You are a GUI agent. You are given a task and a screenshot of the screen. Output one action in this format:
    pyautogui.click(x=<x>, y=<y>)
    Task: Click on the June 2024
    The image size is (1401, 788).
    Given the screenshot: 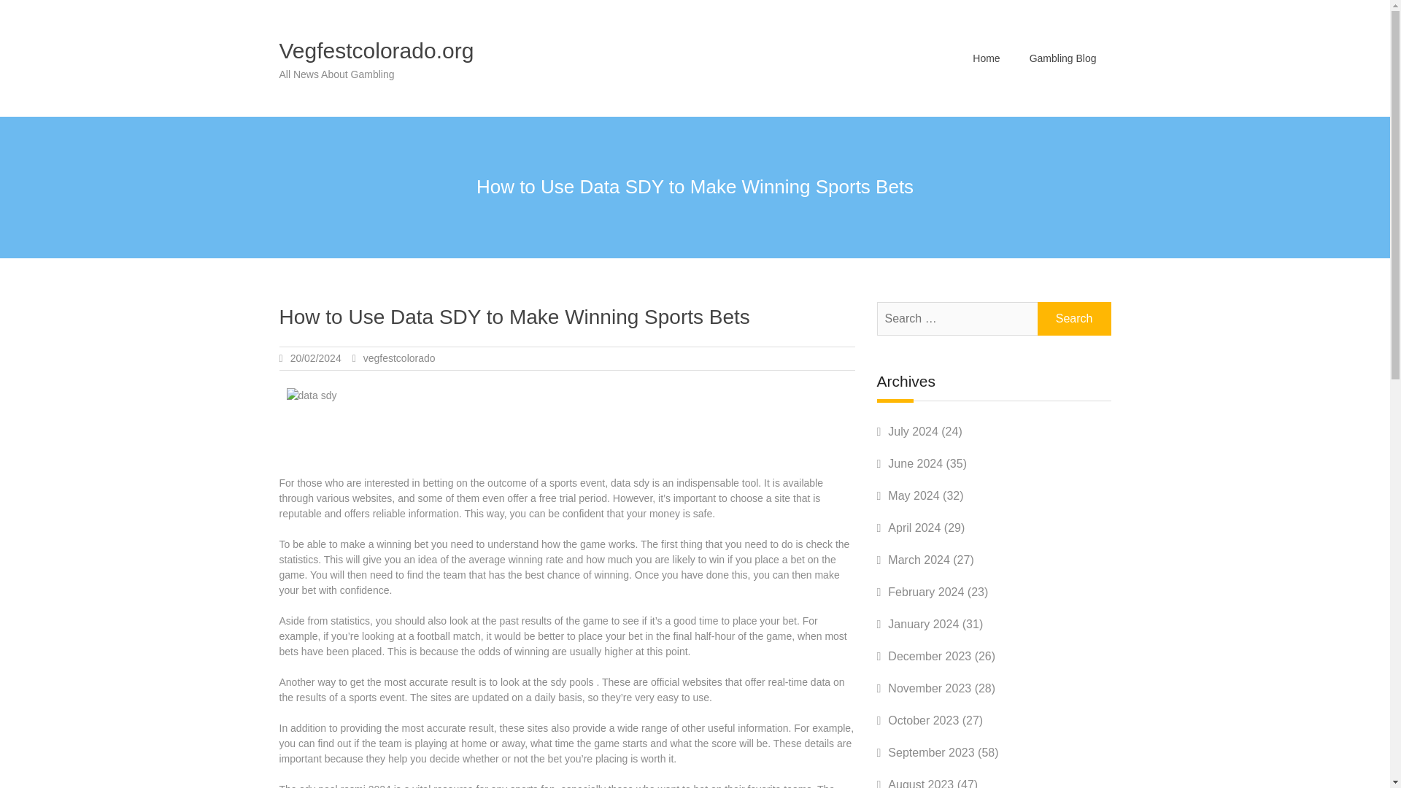 What is the action you would take?
    pyautogui.click(x=915, y=463)
    